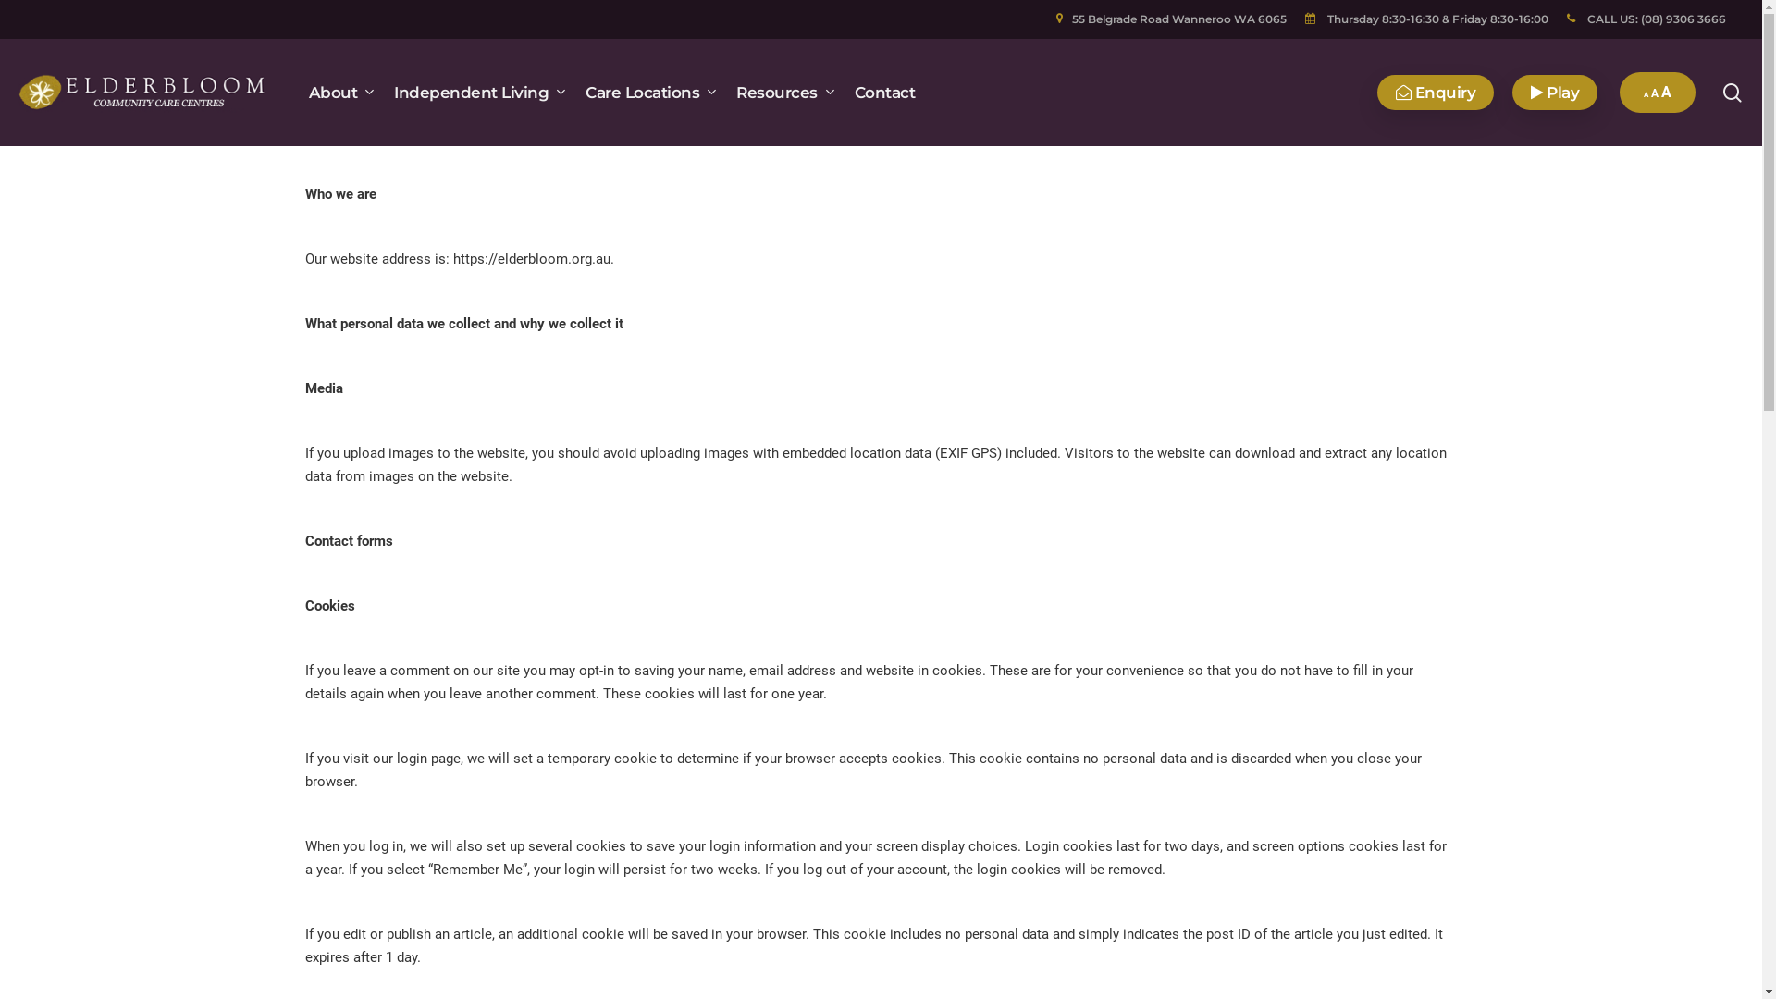 The width and height of the screenshot is (1776, 999). I want to click on facebook, so click(1380, 948).